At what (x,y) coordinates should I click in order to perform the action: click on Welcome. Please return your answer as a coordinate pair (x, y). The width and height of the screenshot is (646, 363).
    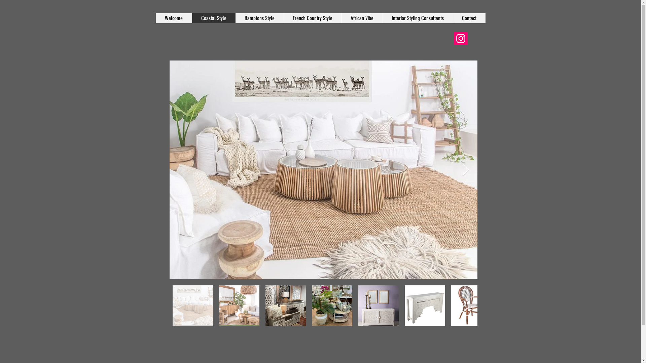
    Looking at the image, I should click on (174, 18).